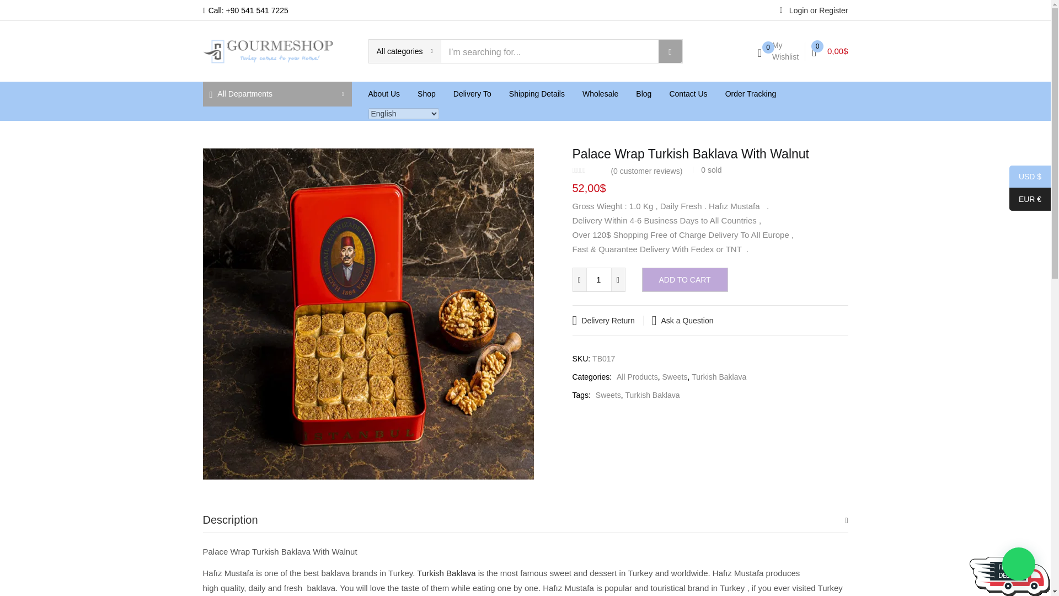  Describe the element at coordinates (404, 51) in the screenshot. I see ` All categories` at that location.